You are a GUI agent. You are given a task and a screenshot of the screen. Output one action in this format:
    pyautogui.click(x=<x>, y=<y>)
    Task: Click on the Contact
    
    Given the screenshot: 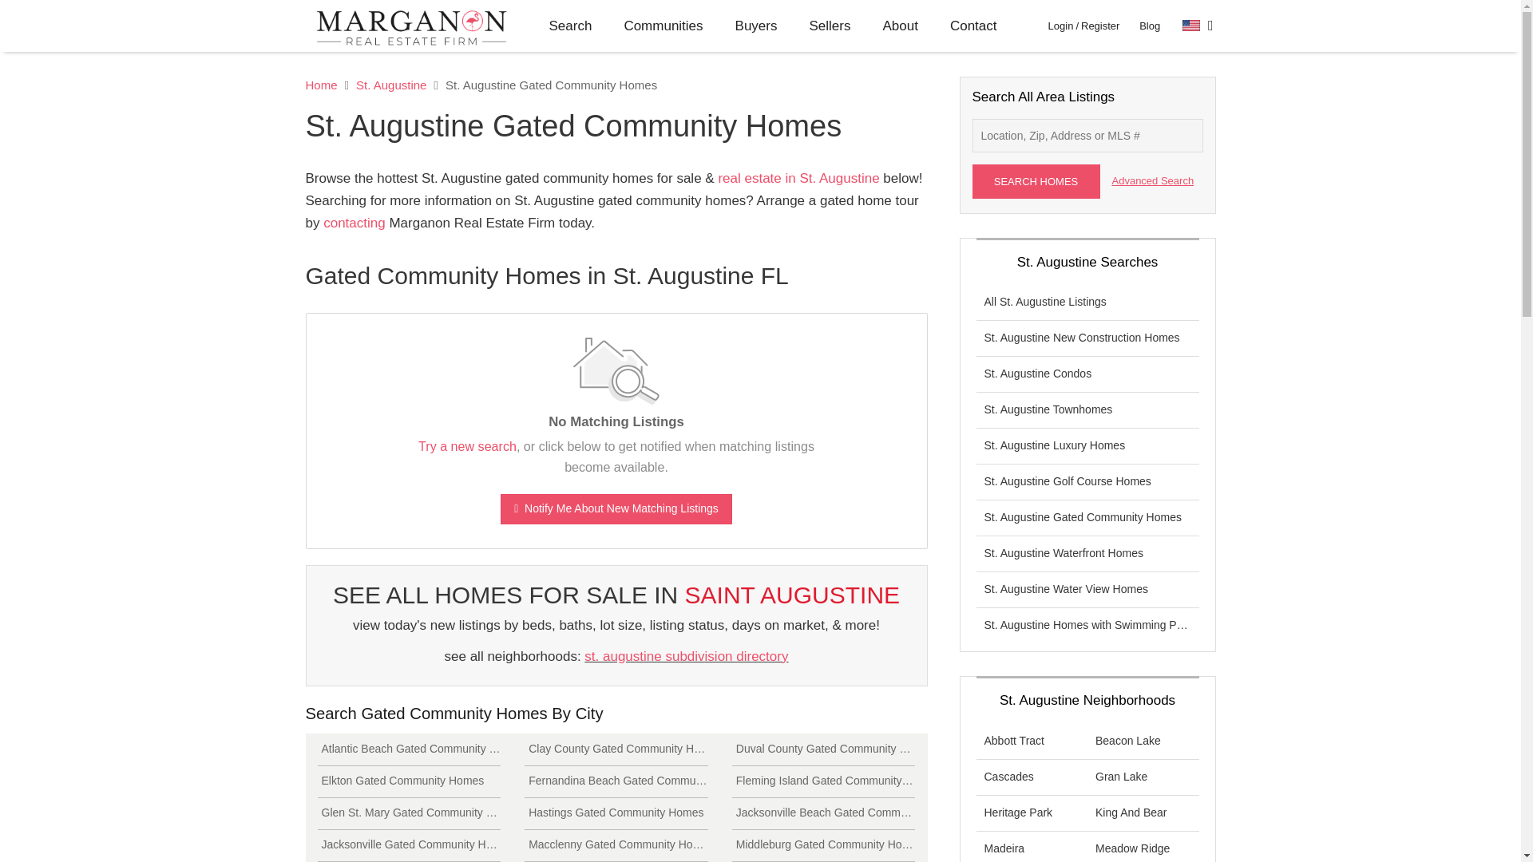 What is the action you would take?
    pyautogui.click(x=973, y=26)
    